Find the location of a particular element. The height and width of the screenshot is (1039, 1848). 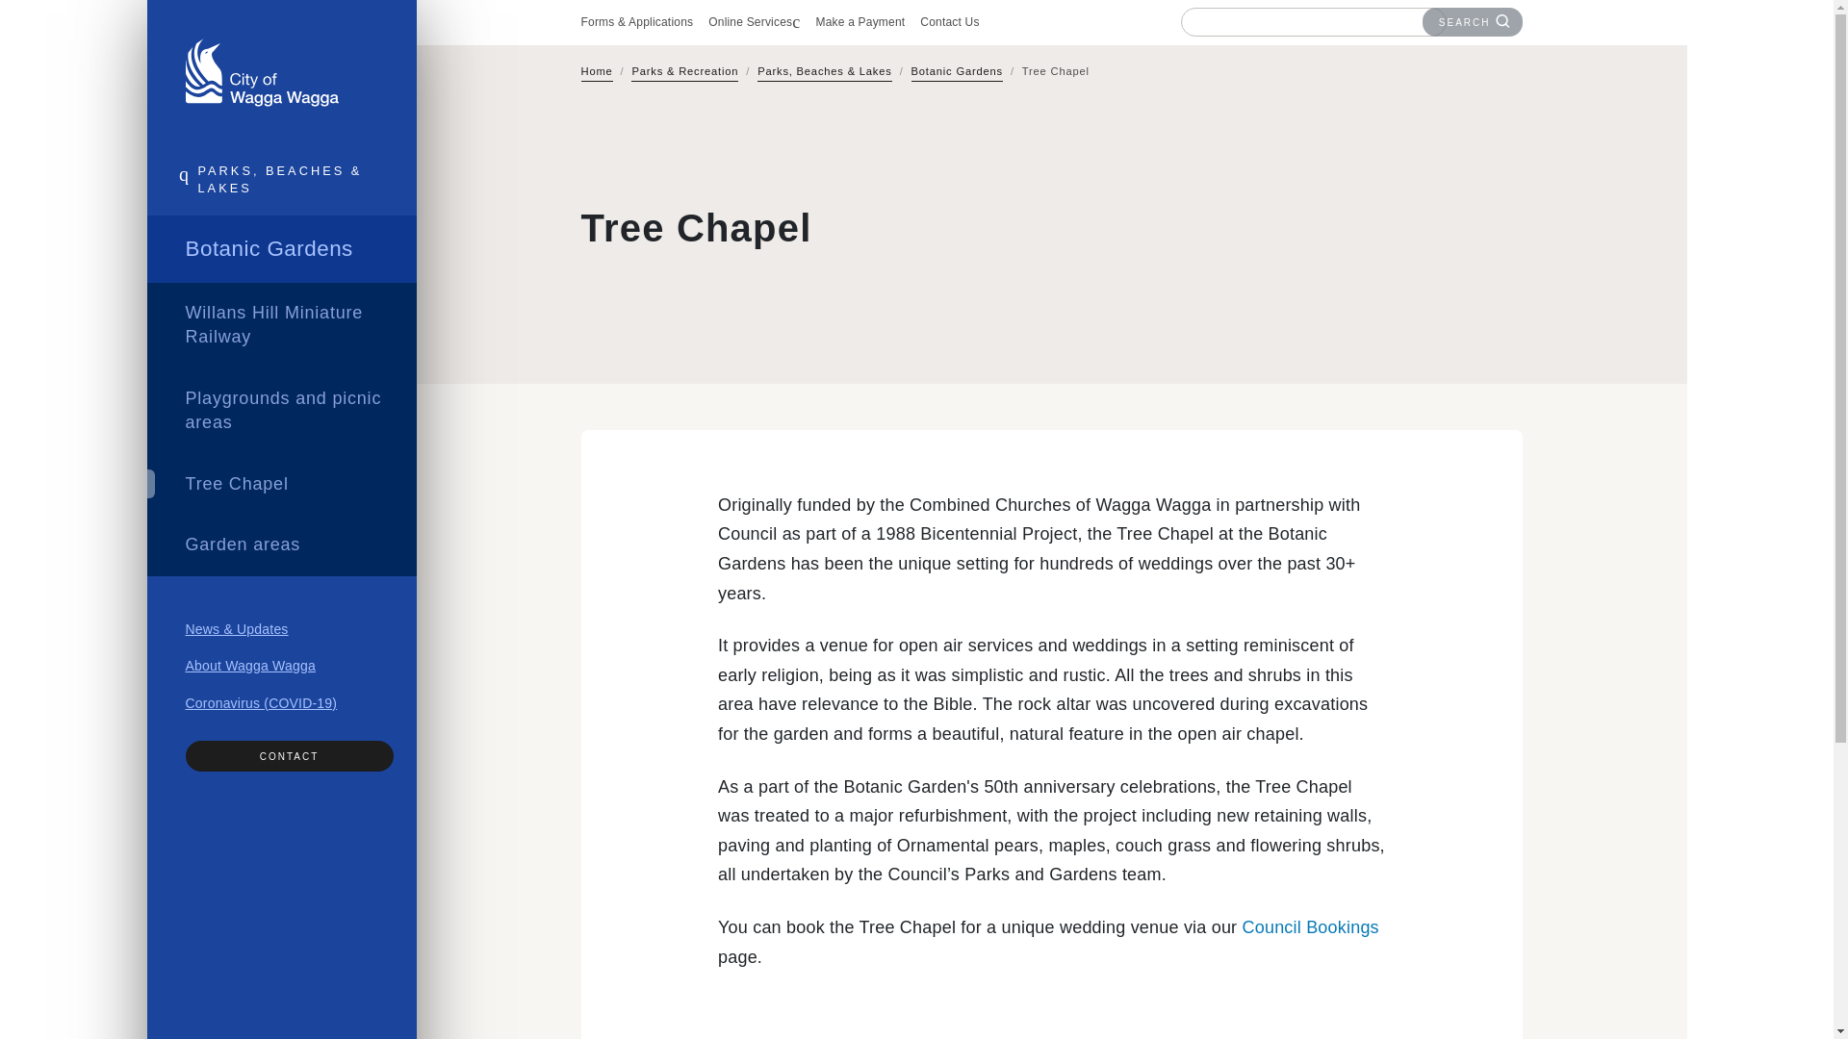

Playgrounds and picnic areas is located at coordinates (281, 411).